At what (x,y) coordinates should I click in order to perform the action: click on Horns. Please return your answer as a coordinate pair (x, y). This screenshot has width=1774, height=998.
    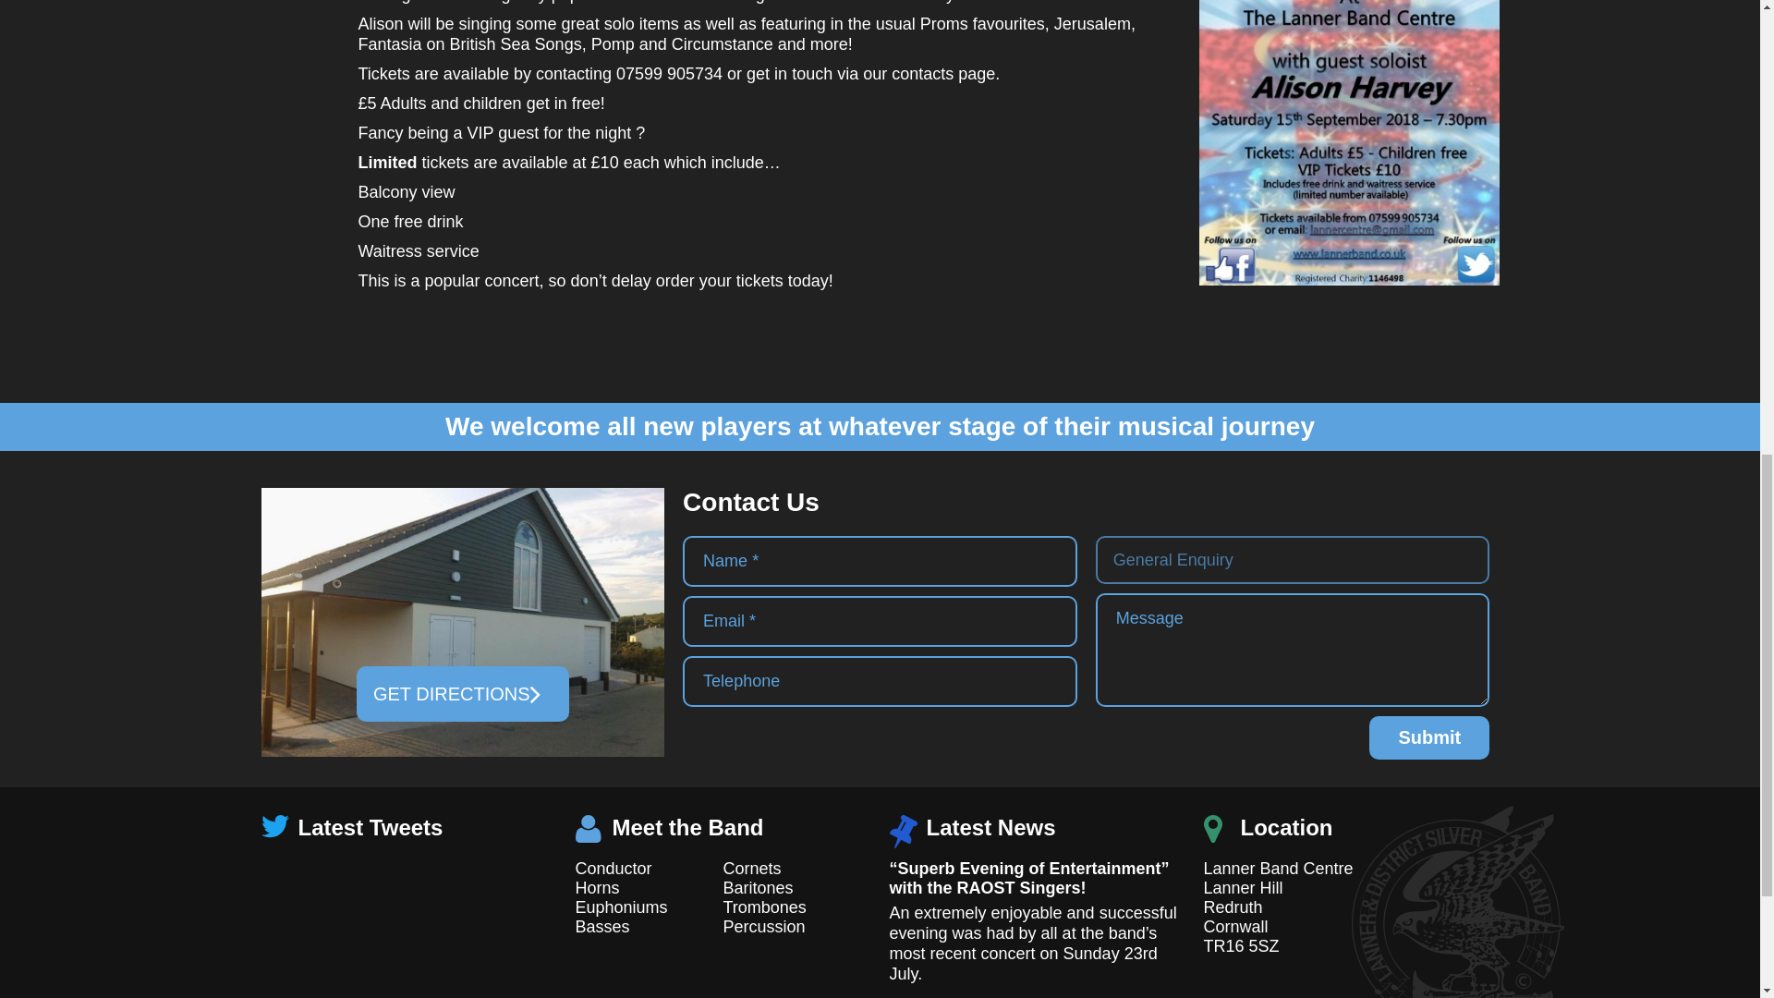
    Looking at the image, I should click on (597, 887).